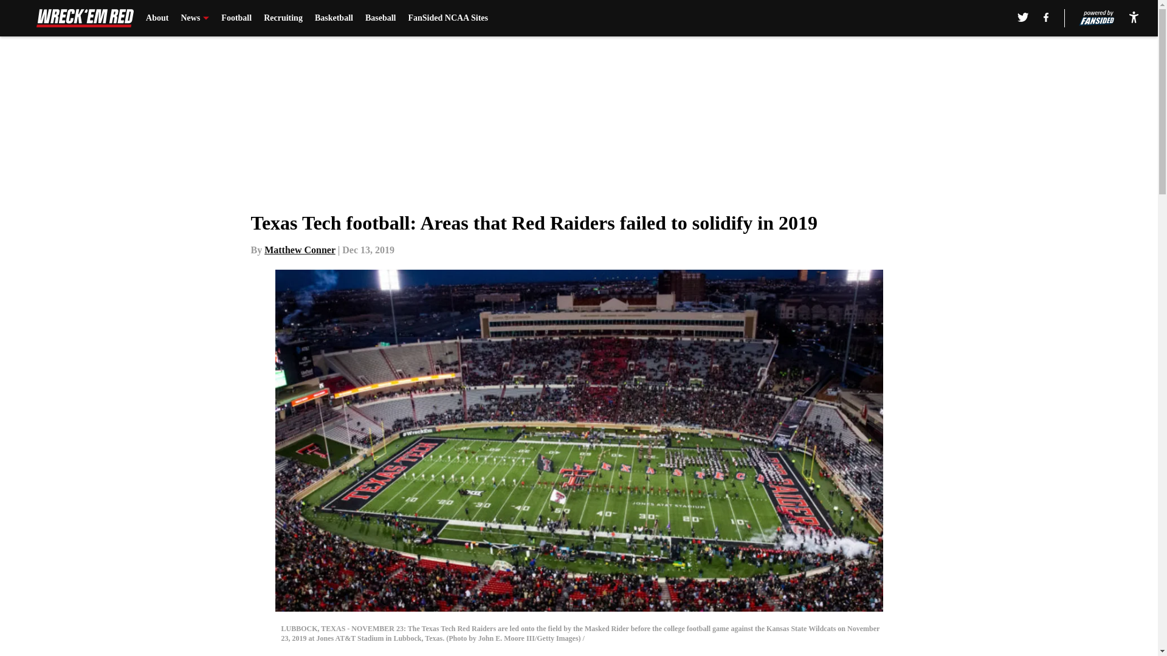 This screenshot has height=656, width=1167. Describe the element at coordinates (236, 18) in the screenshot. I see `Football` at that location.